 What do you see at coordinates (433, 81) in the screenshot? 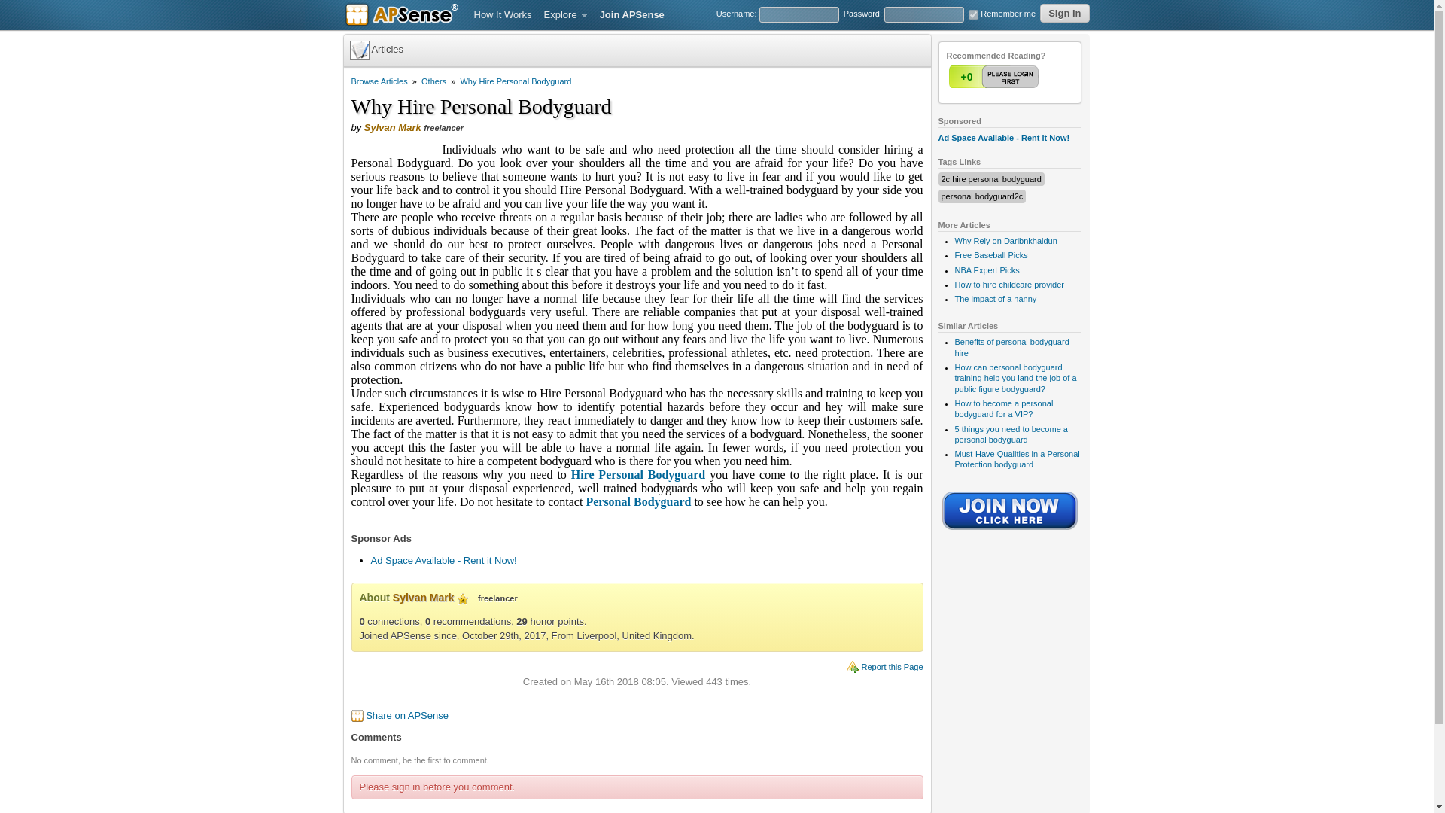
I see `Others` at bounding box center [433, 81].